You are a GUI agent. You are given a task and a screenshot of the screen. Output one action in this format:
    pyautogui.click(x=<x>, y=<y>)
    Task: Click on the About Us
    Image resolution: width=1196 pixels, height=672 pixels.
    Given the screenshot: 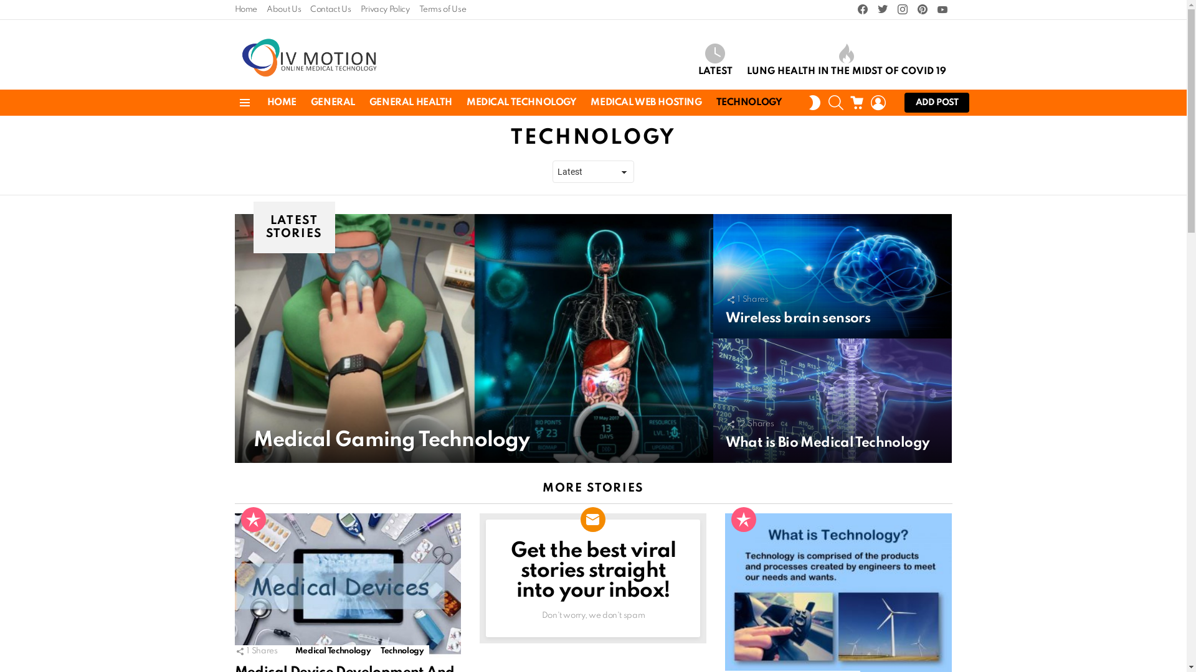 What is the action you would take?
    pyautogui.click(x=284, y=10)
    